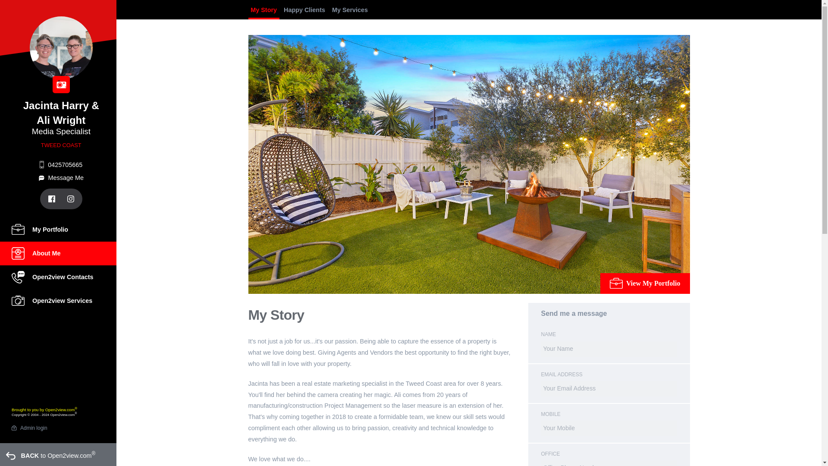  I want to click on Admin login, so click(34, 428).